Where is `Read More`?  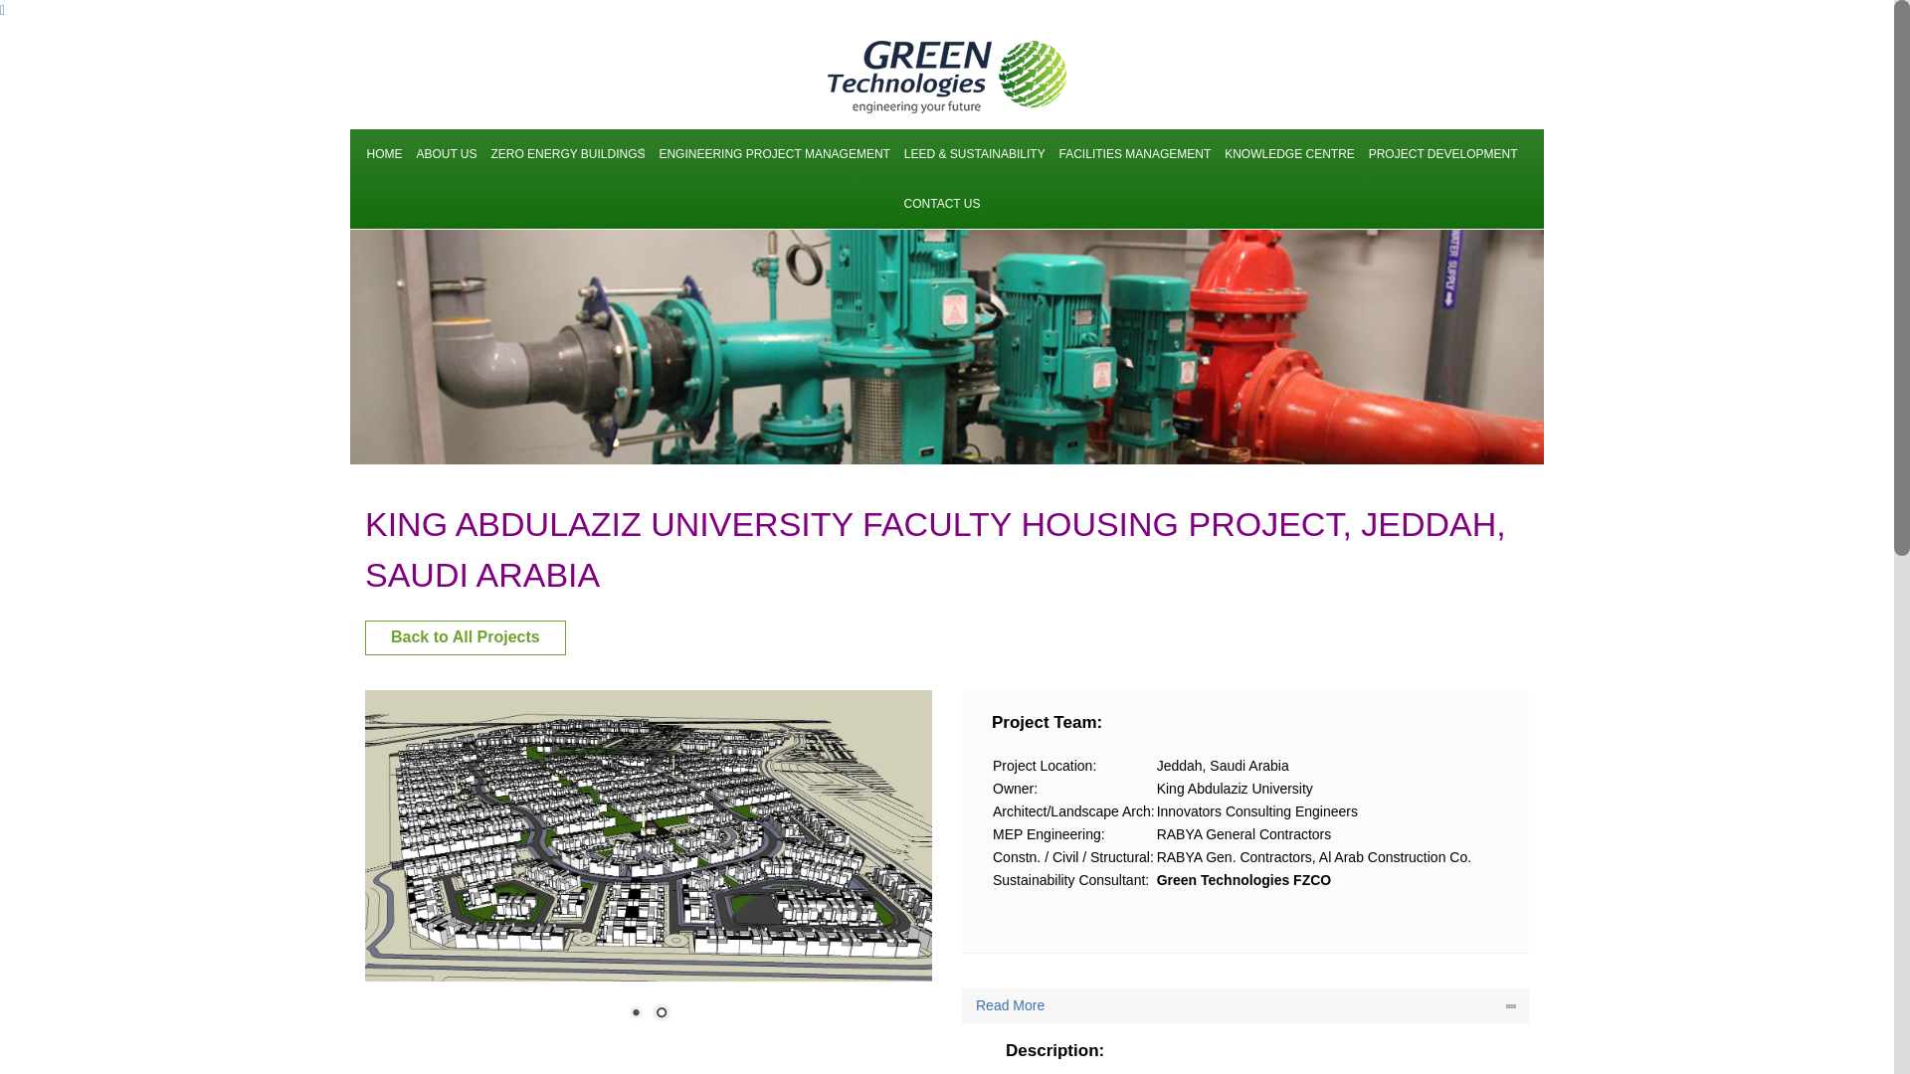
Read More is located at coordinates (1245, 1005).